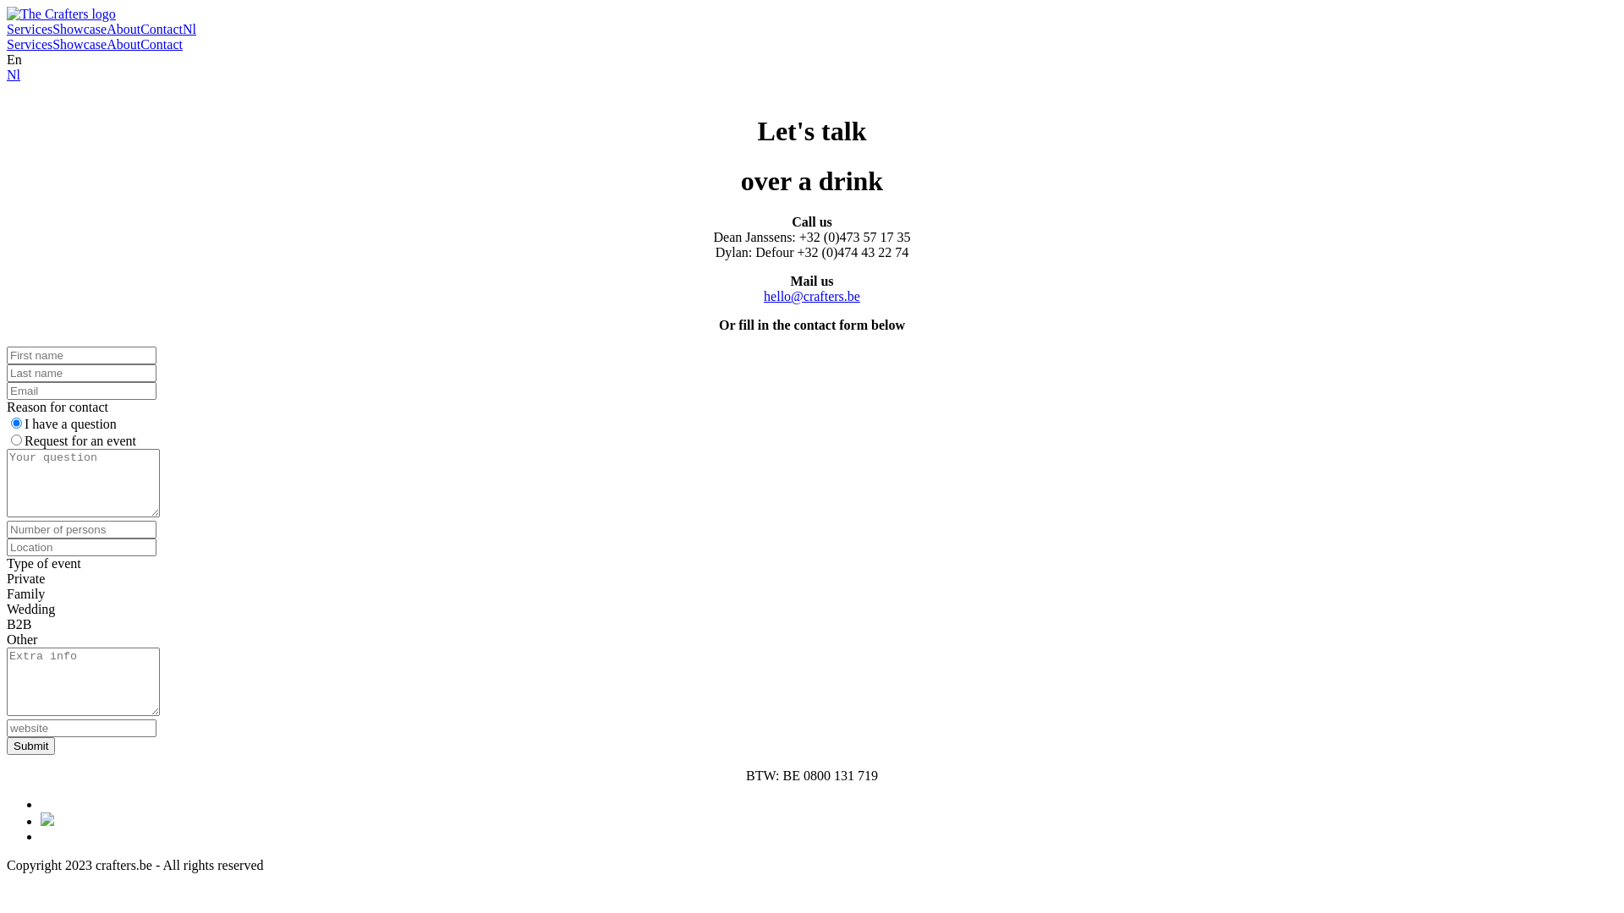  I want to click on Contact, so click(162, 29).